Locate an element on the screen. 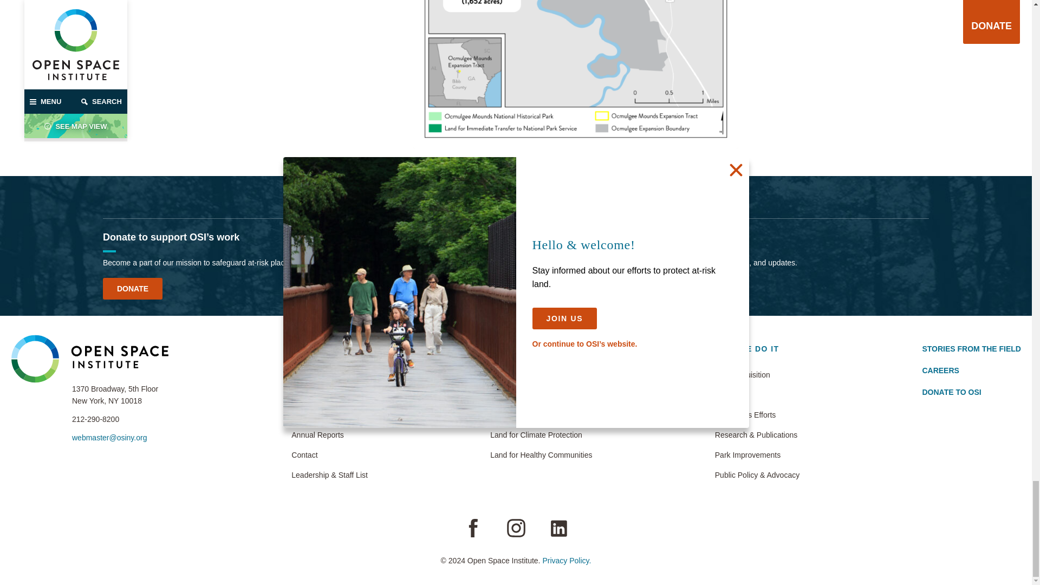 Image resolution: width=1040 pixels, height=585 pixels. Annual Reports is located at coordinates (329, 434).